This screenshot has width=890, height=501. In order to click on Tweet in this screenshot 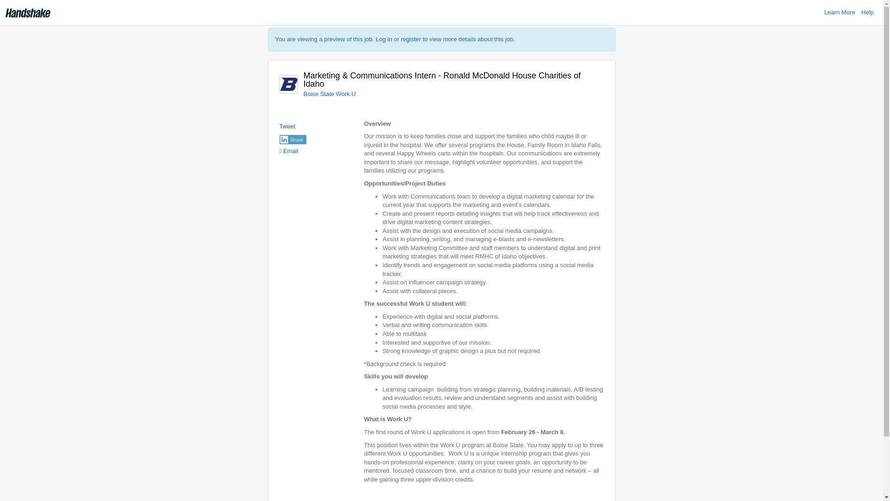, I will do `click(287, 126)`.